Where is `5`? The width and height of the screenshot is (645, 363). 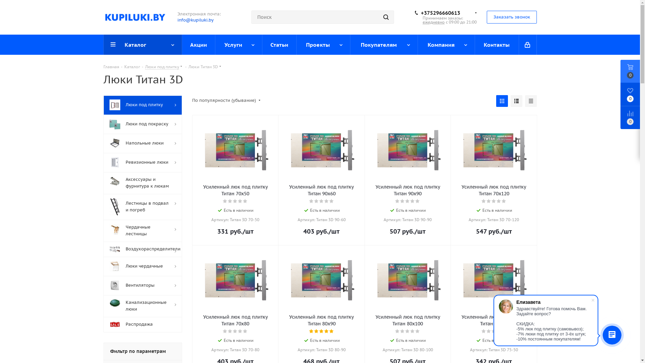 5 is located at coordinates (245, 331).